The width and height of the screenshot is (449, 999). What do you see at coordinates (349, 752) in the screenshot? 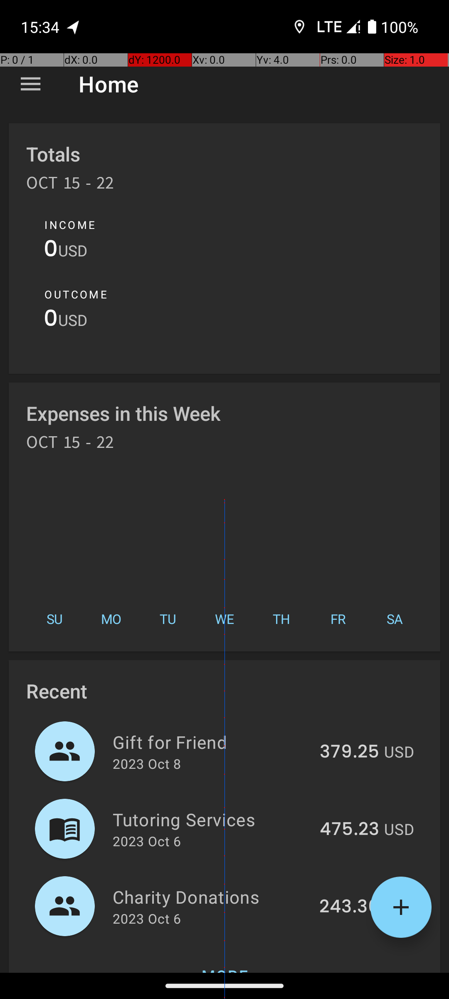
I see `379.25` at bounding box center [349, 752].